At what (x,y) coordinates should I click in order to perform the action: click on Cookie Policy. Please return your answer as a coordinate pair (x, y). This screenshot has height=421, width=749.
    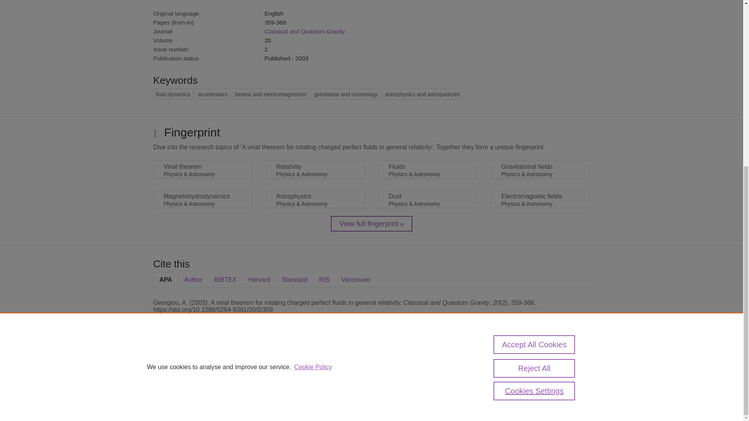
    Looking at the image, I should click on (313, 95).